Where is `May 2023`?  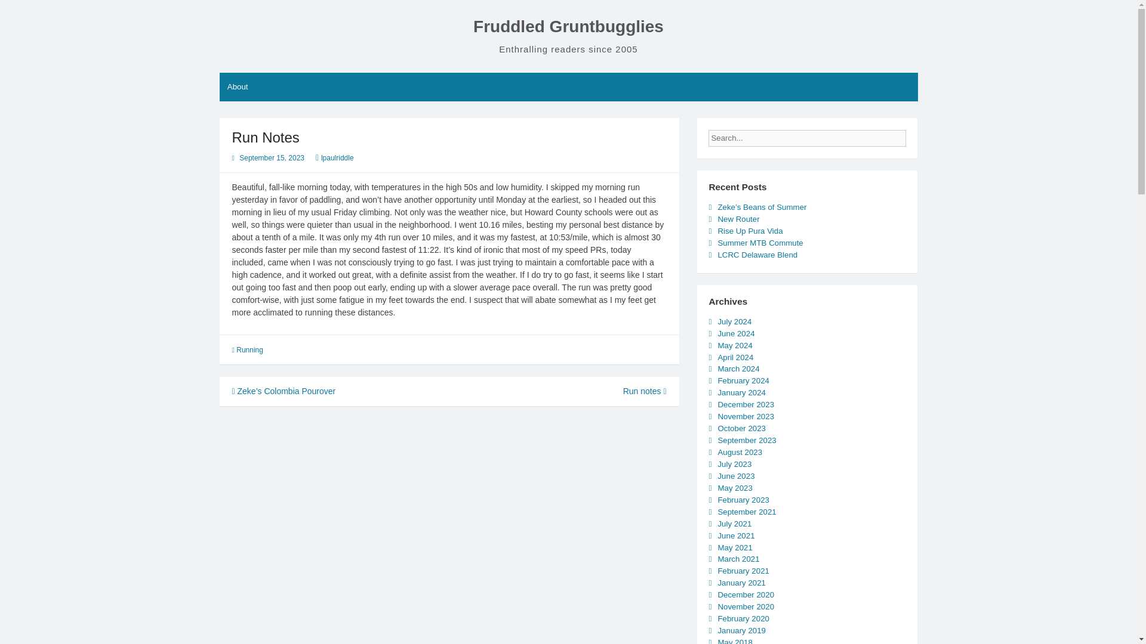
May 2023 is located at coordinates (734, 488).